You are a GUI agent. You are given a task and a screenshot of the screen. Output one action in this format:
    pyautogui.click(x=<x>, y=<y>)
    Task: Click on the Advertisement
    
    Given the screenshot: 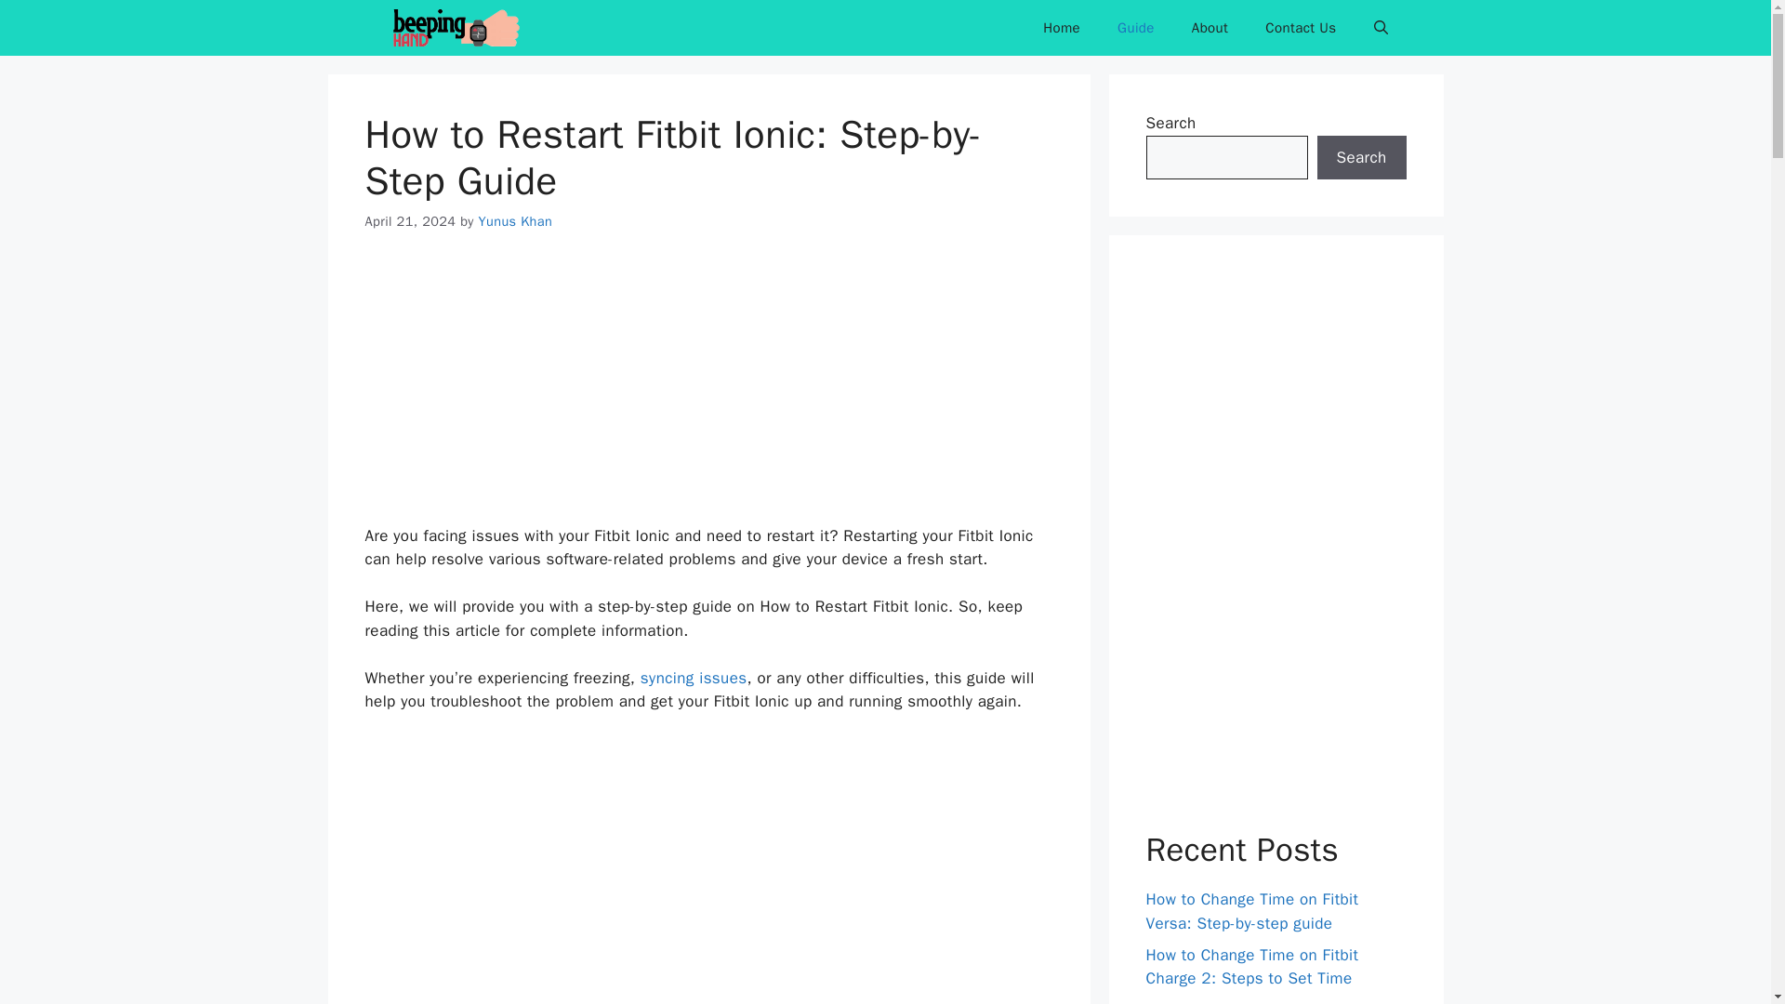 What is the action you would take?
    pyautogui.click(x=708, y=394)
    